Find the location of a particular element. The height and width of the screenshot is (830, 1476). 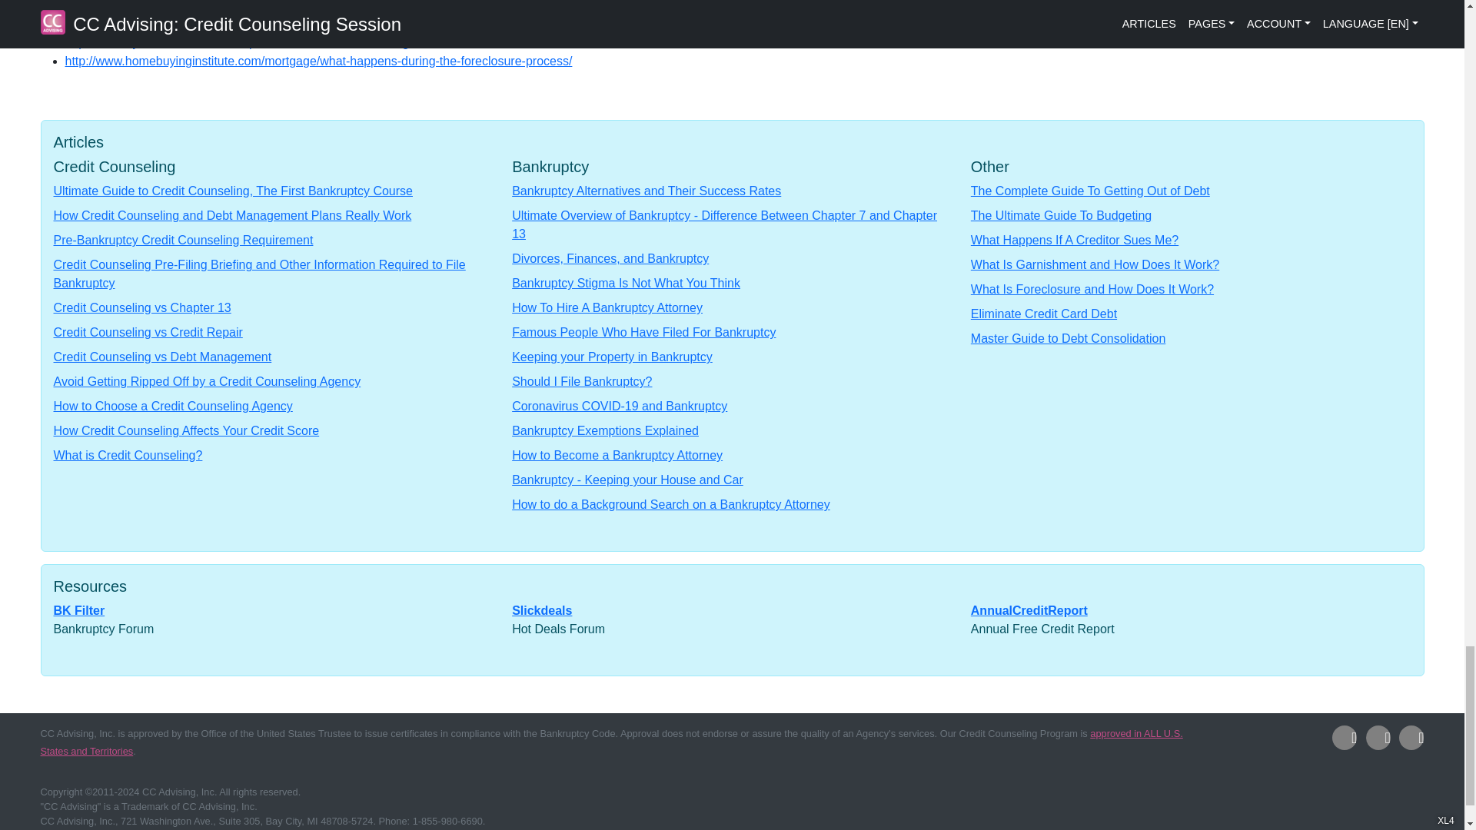

Pre-Bankruptcy Credit Counseling Requirement is located at coordinates (183, 240).